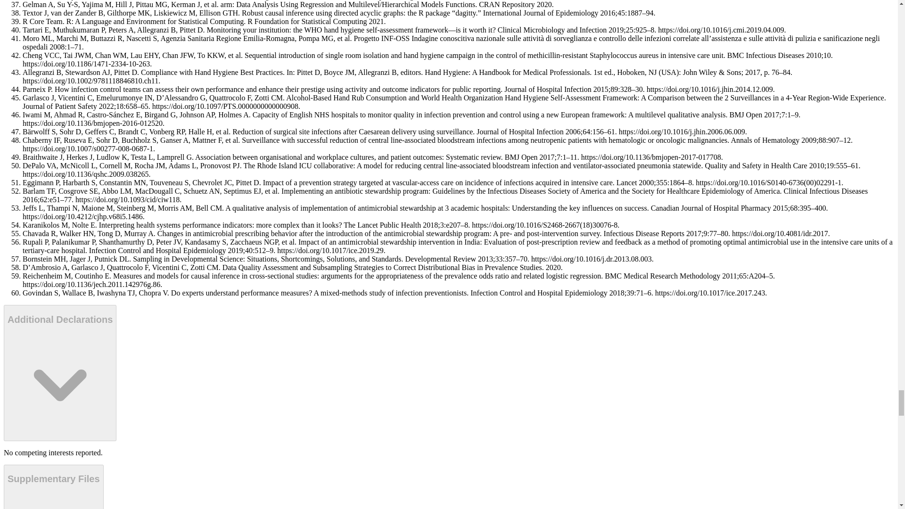 This screenshot has height=509, width=905. Describe the element at coordinates (54, 487) in the screenshot. I see `Supplementary Files` at that location.